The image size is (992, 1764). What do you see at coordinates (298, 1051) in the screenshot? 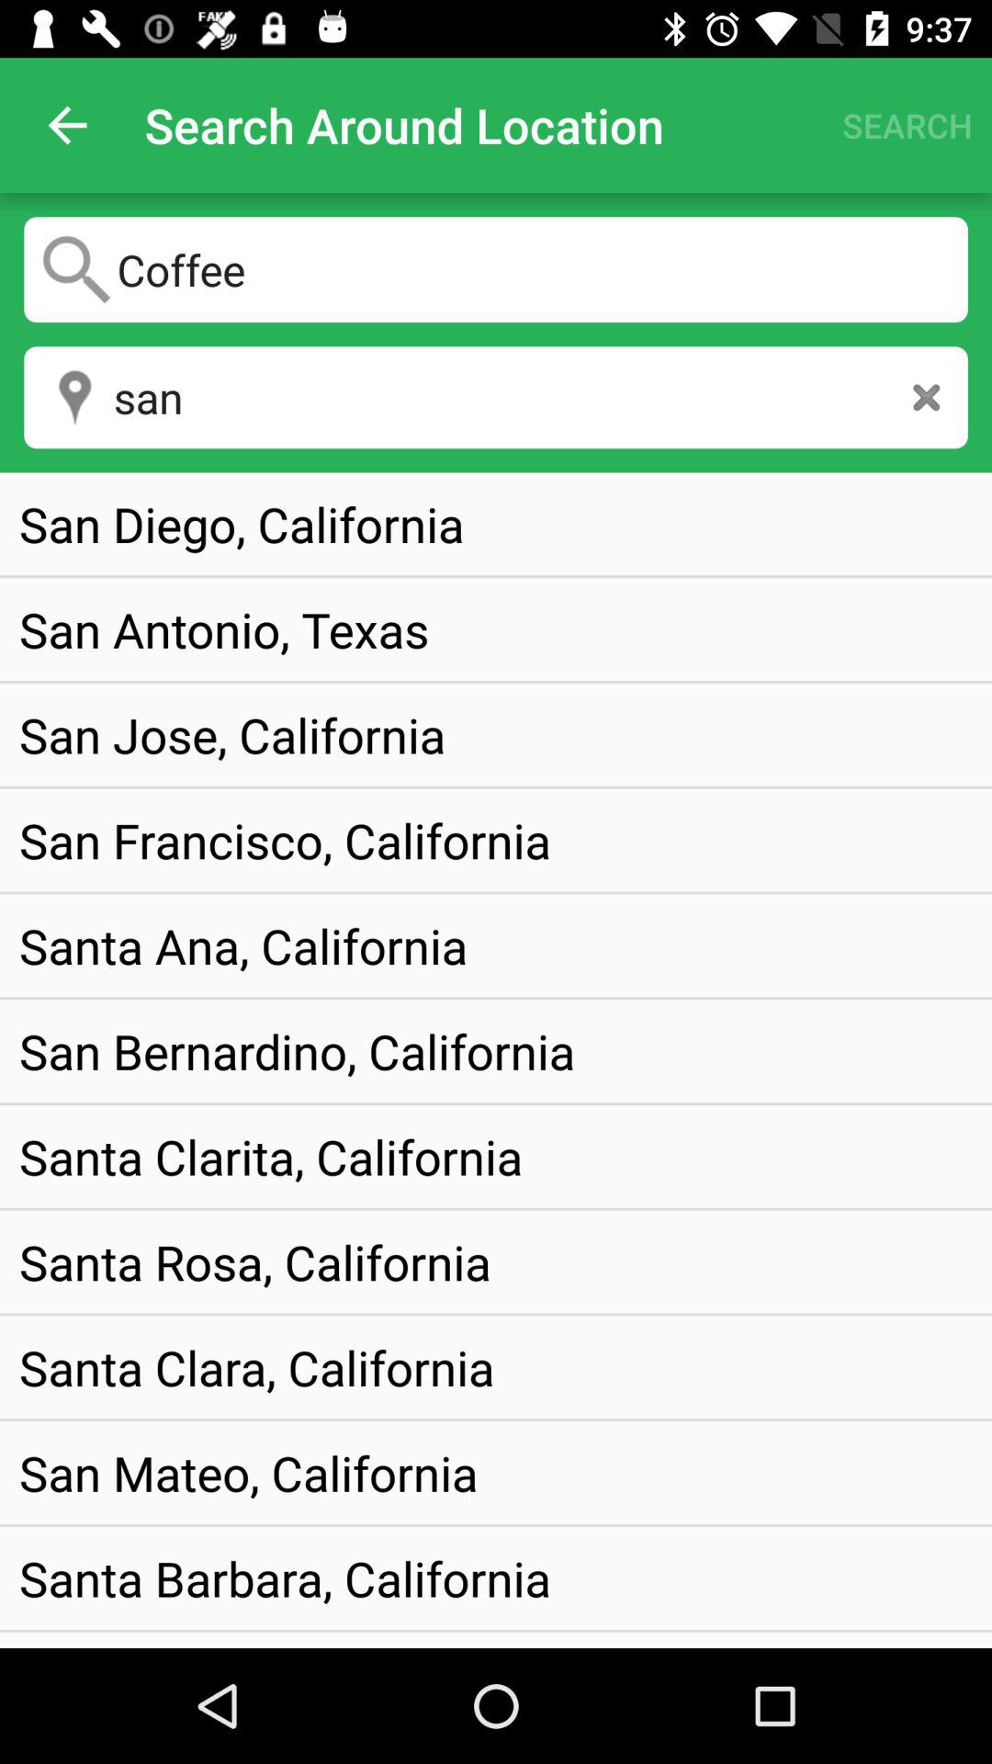
I see `turn off icon below santa ana, california item` at bounding box center [298, 1051].